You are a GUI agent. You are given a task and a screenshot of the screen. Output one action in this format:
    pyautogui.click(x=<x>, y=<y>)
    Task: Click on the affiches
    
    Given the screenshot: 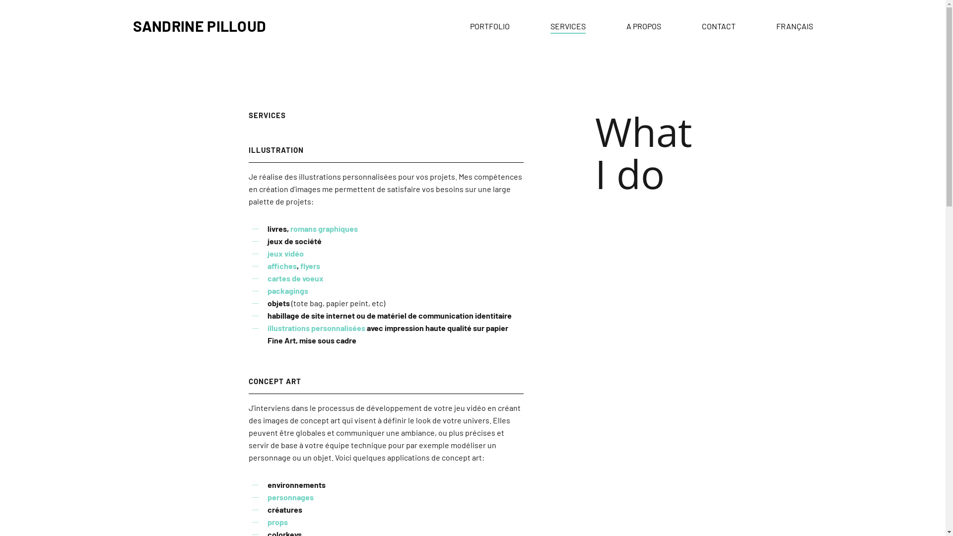 What is the action you would take?
    pyautogui.click(x=282, y=266)
    